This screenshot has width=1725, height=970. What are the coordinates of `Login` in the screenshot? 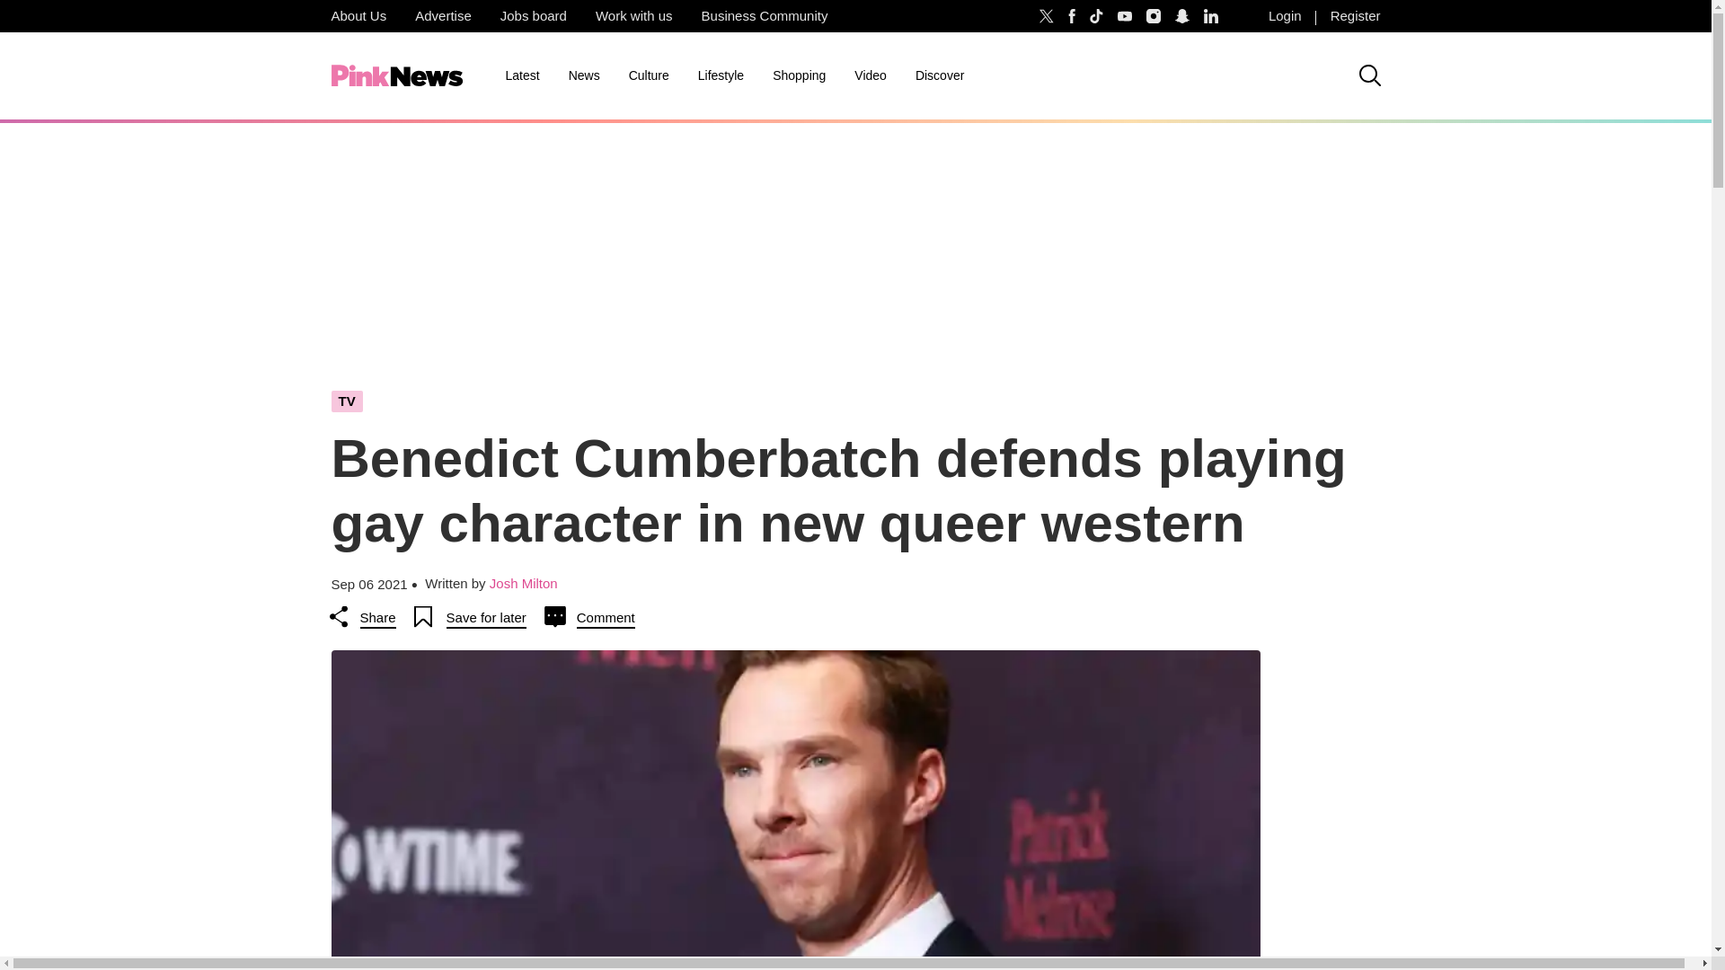 It's located at (1285, 16).